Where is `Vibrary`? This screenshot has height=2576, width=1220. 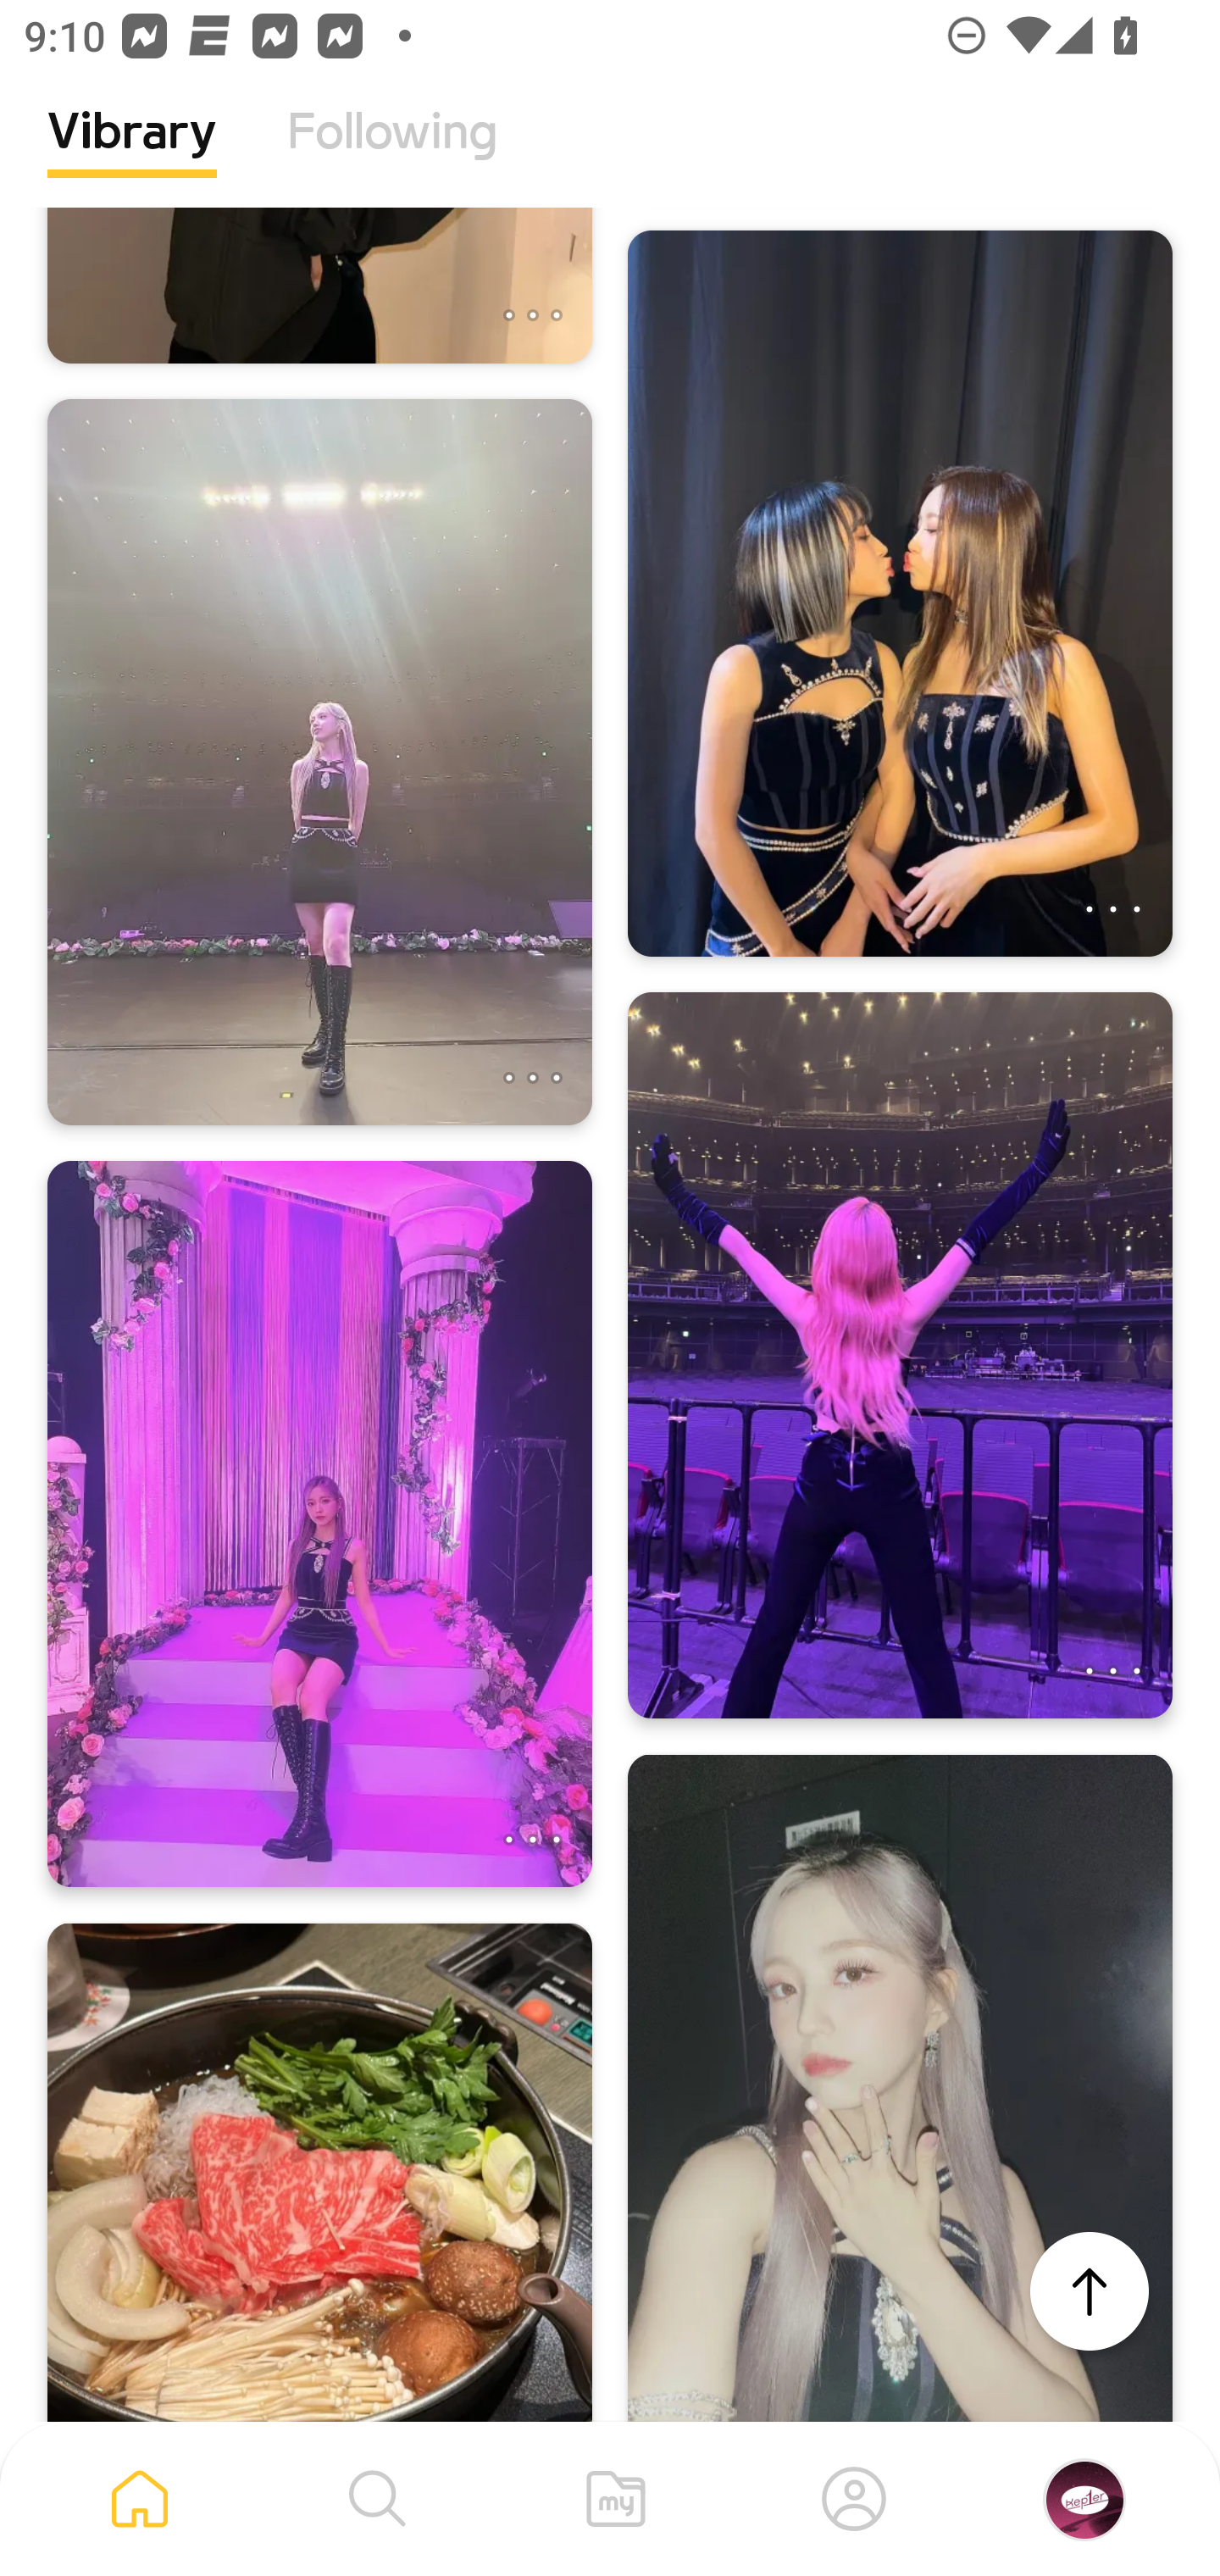
Vibrary is located at coordinates (132, 157).